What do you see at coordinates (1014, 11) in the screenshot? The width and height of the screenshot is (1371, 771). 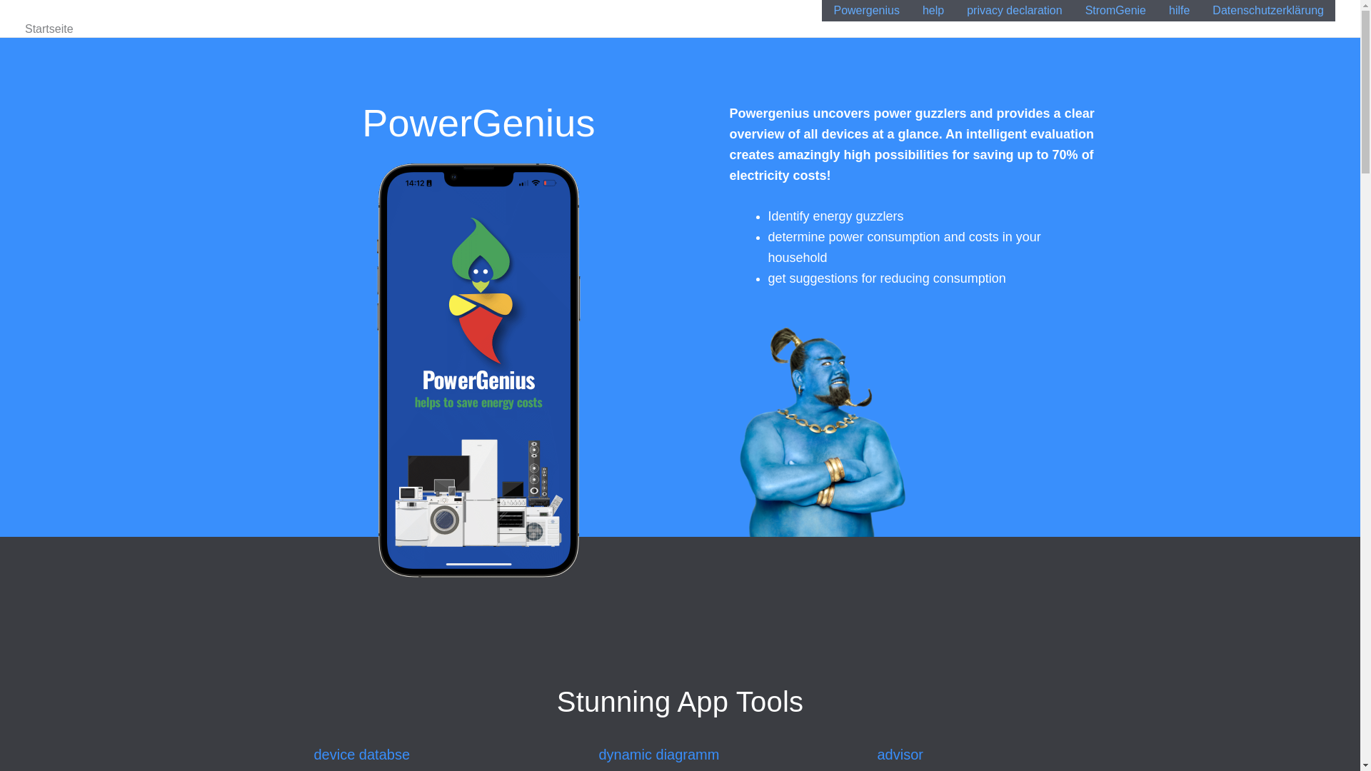 I see `privacy declaration` at bounding box center [1014, 11].